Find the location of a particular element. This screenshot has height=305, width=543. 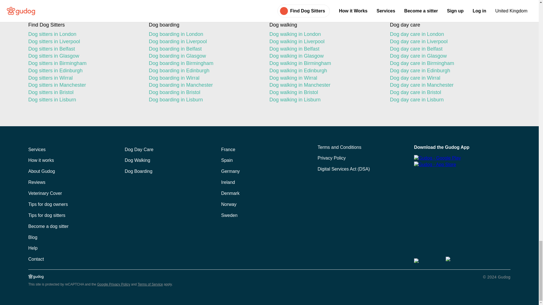

Dog sitters in Edinburgh is located at coordinates (84, 71).